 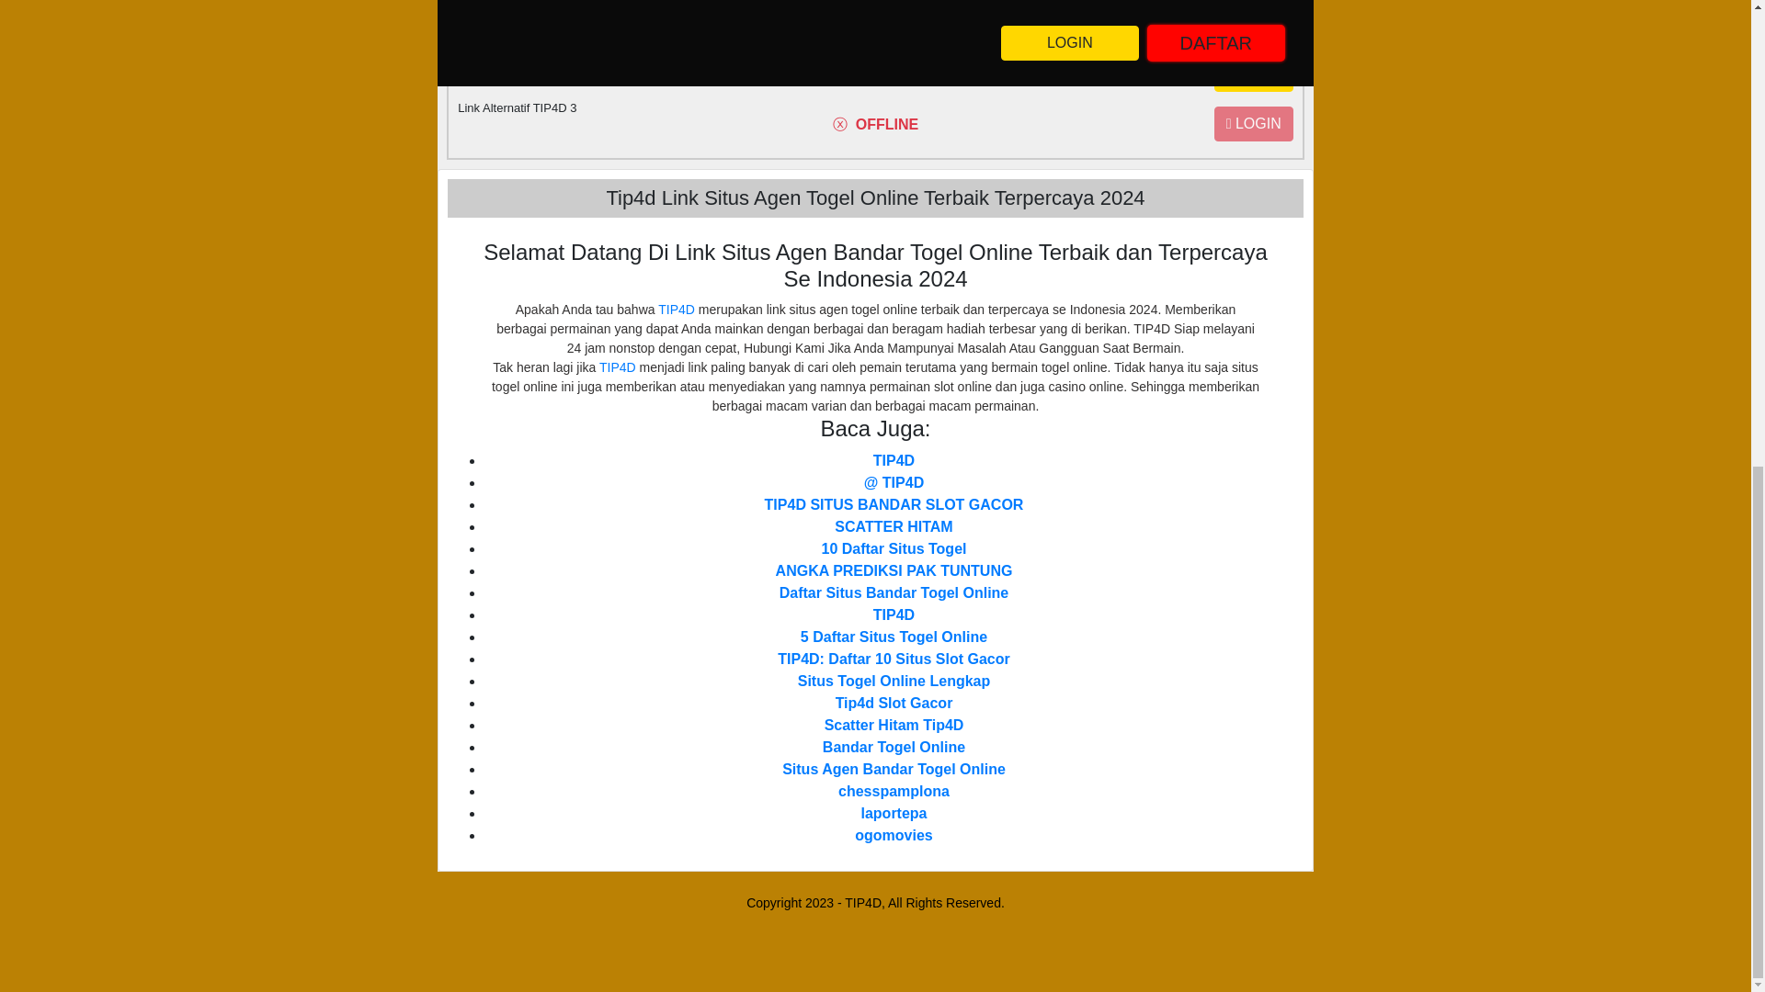 I want to click on TIP4D, so click(x=894, y=459).